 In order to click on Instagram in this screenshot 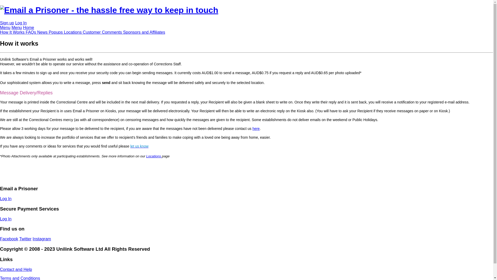, I will do `click(42, 239)`.